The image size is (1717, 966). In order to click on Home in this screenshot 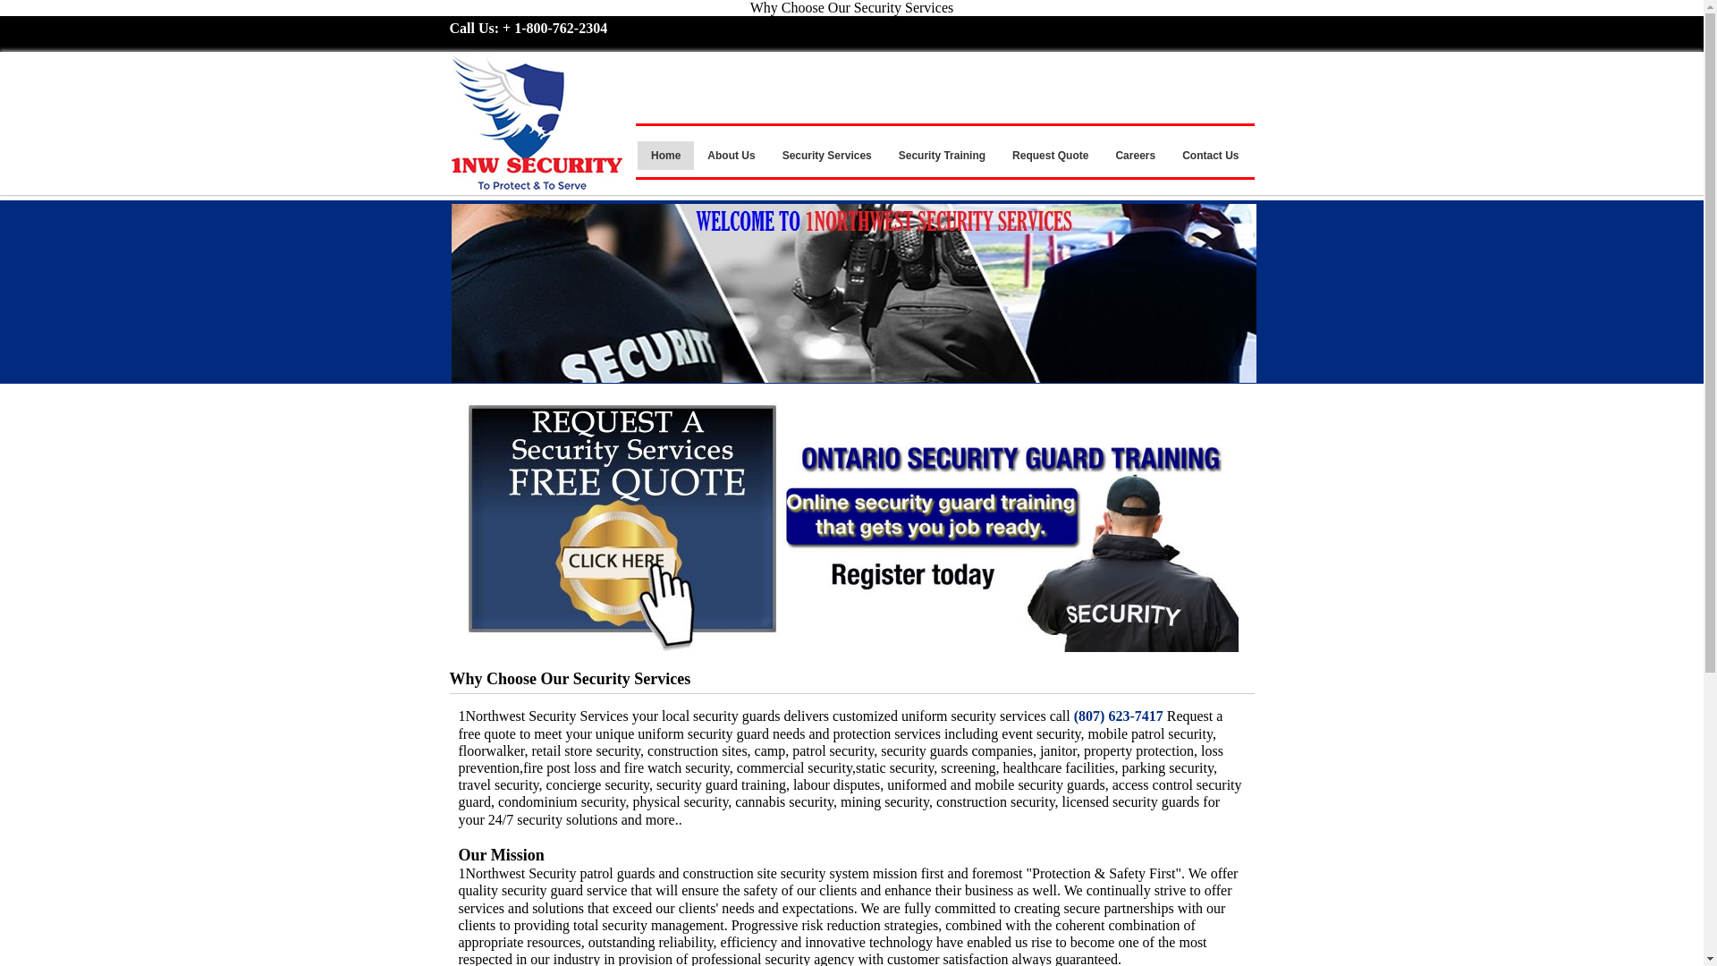, I will do `click(665, 156)`.